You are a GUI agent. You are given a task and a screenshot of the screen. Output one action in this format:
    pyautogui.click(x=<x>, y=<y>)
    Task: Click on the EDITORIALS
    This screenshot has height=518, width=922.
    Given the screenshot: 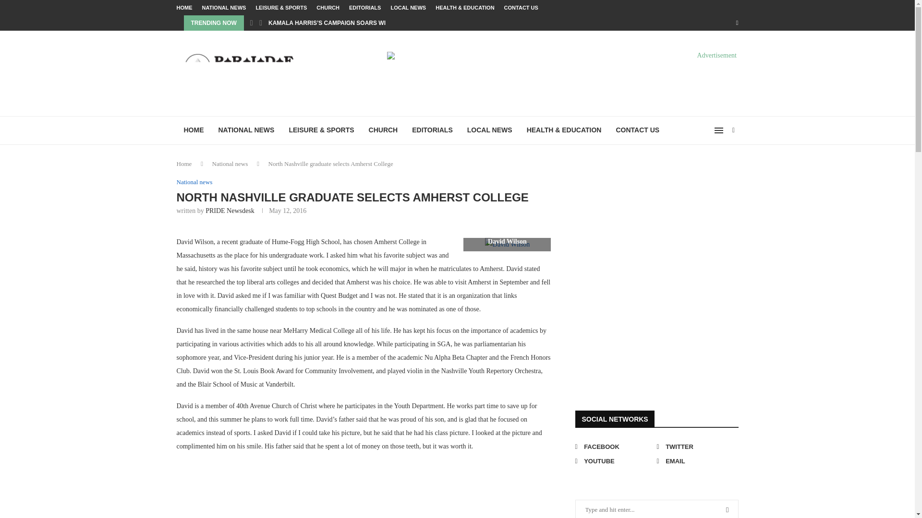 What is the action you would take?
    pyautogui.click(x=432, y=130)
    